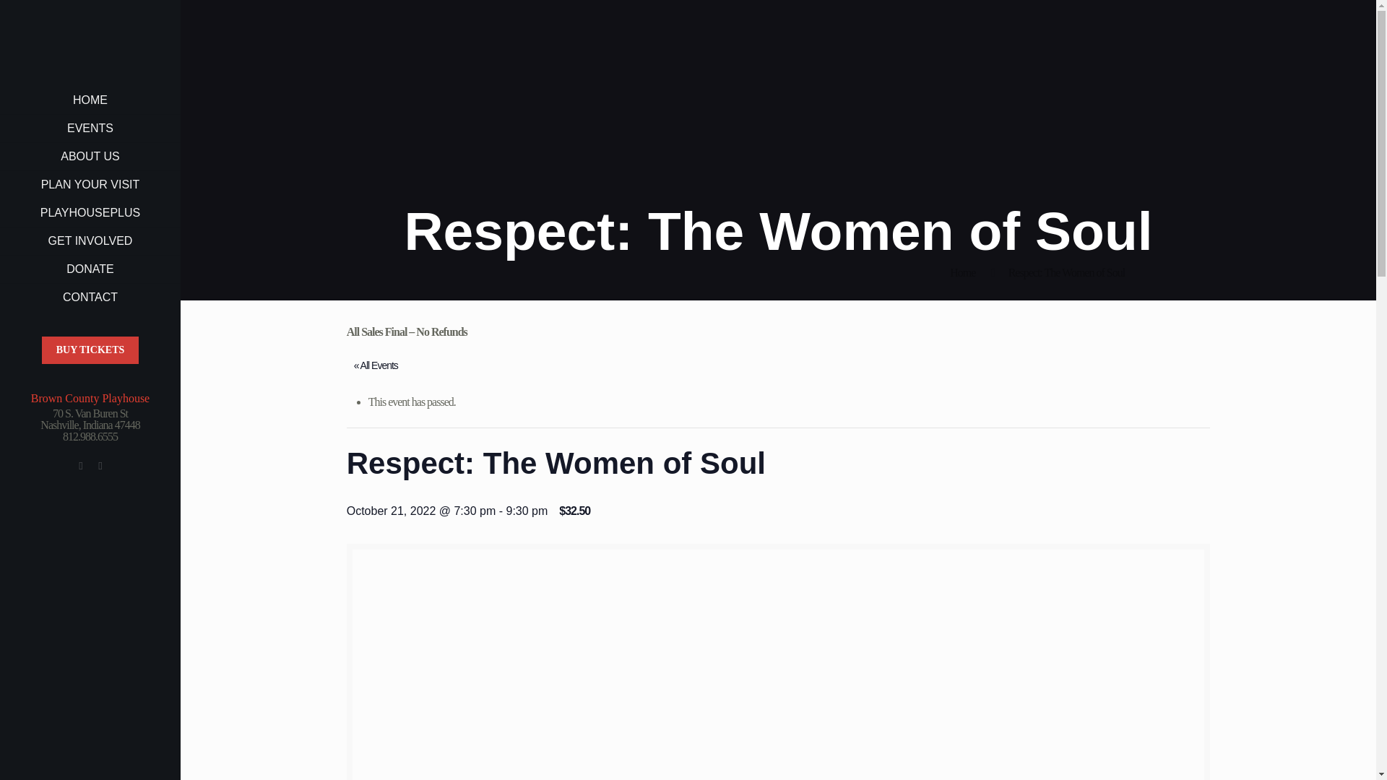  Describe the element at coordinates (90, 214) in the screenshot. I see `PLAYHOUSEPLUS` at that location.